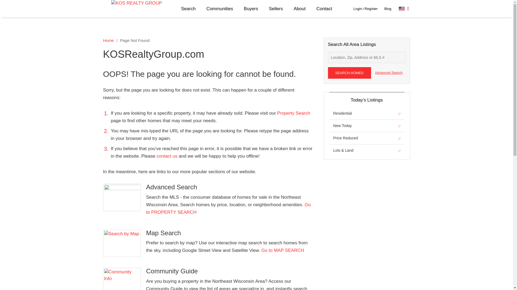 The image size is (517, 290). What do you see at coordinates (299, 9) in the screenshot?
I see `About` at bounding box center [299, 9].